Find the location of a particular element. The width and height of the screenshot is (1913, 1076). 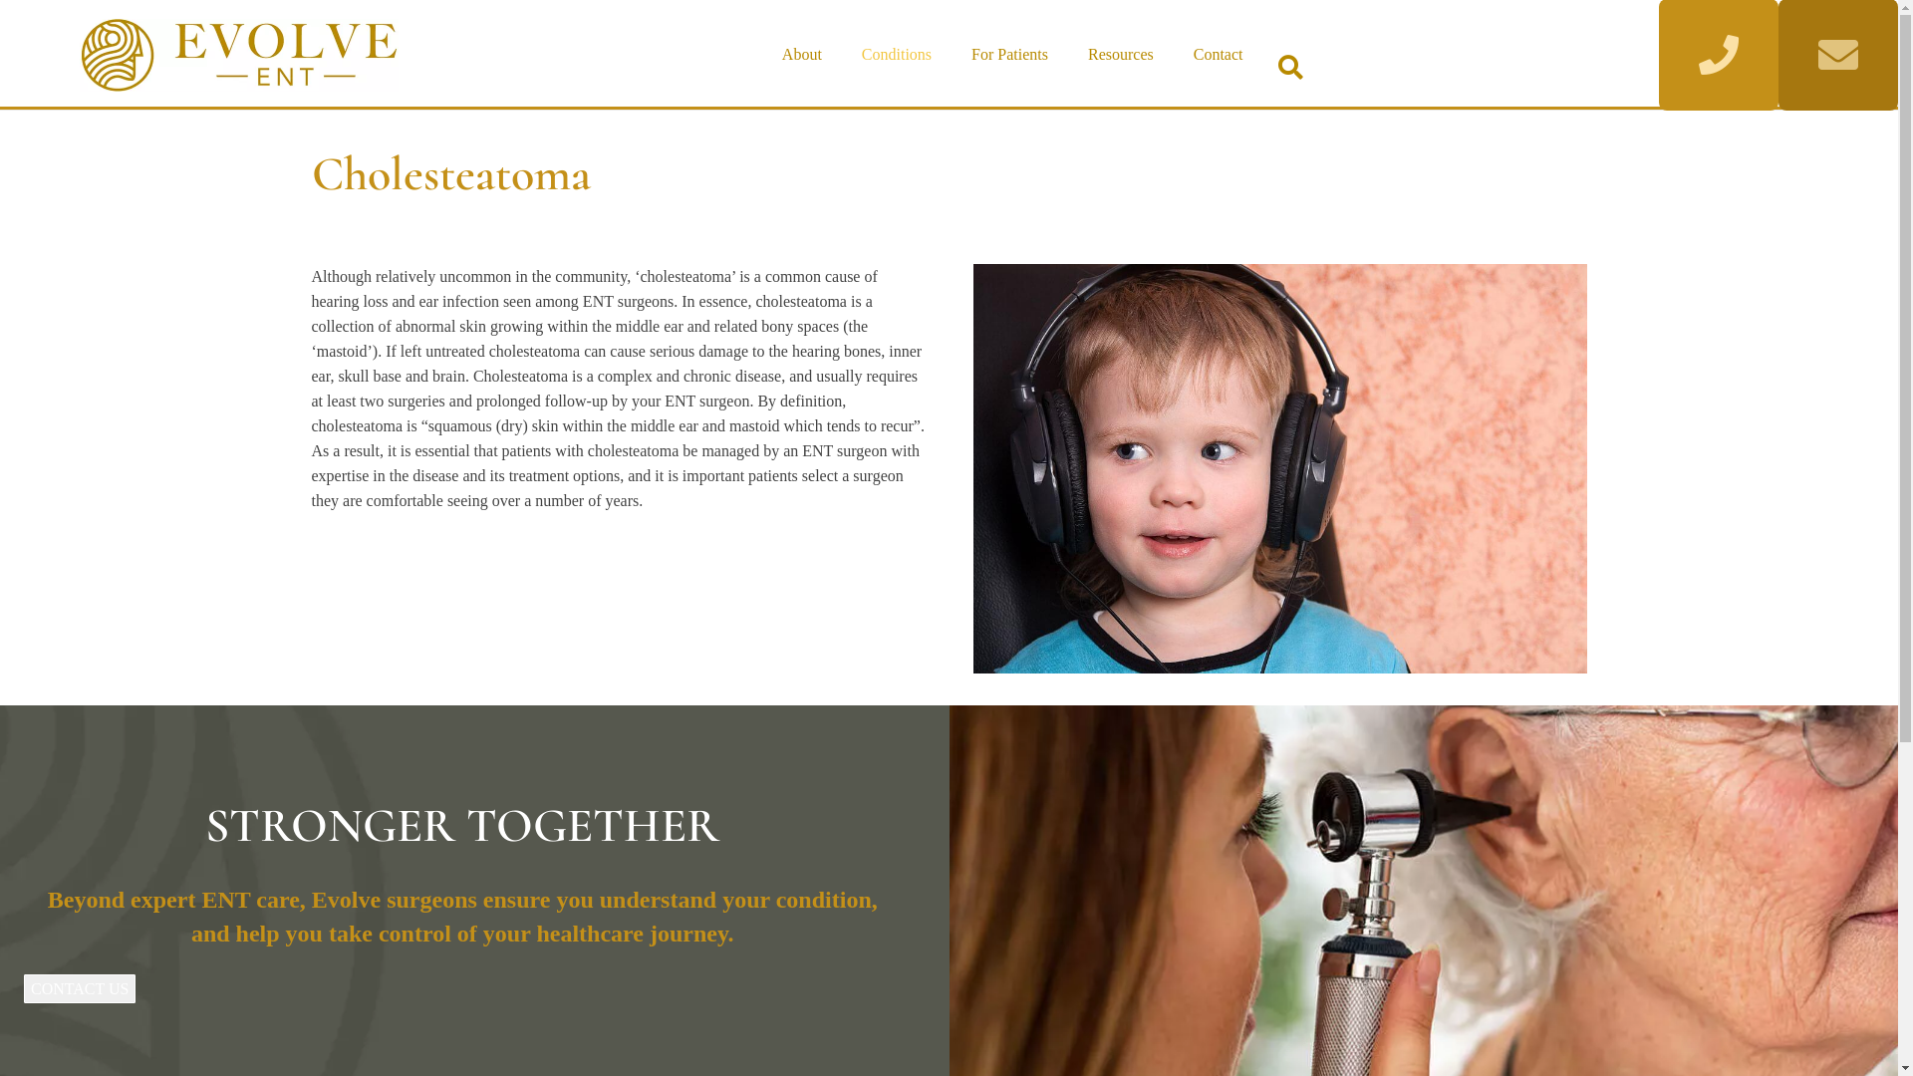

CONTACT US is located at coordinates (80, 986).